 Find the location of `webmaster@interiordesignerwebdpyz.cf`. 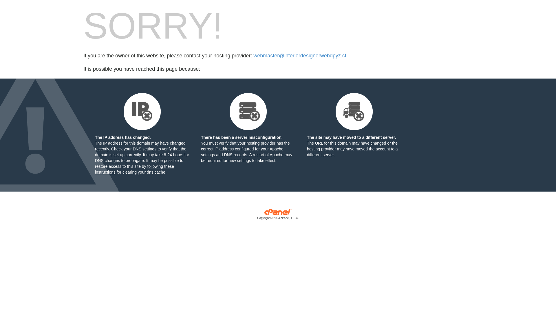

webmaster@interiordesignerwebdpyz.cf is located at coordinates (300, 56).